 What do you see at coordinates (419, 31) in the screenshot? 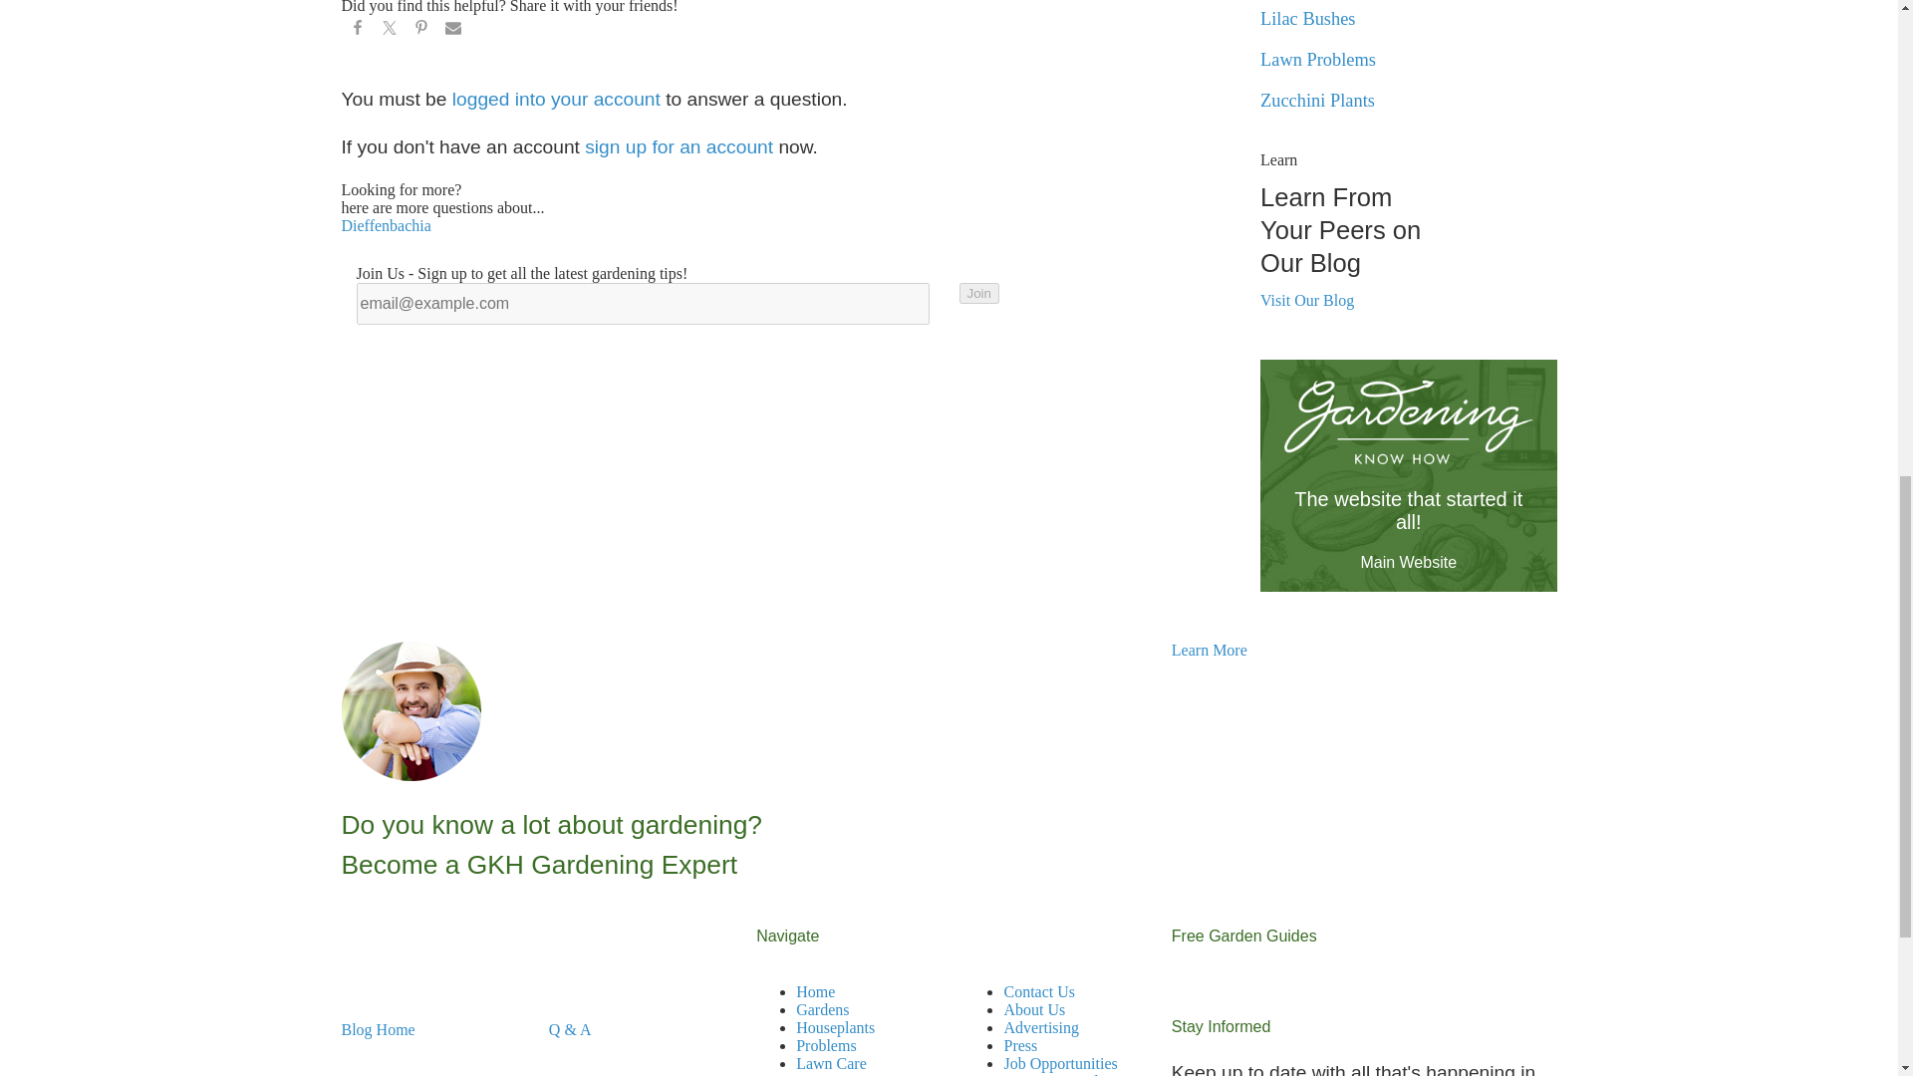
I see `Share on Pinterest` at bounding box center [419, 31].